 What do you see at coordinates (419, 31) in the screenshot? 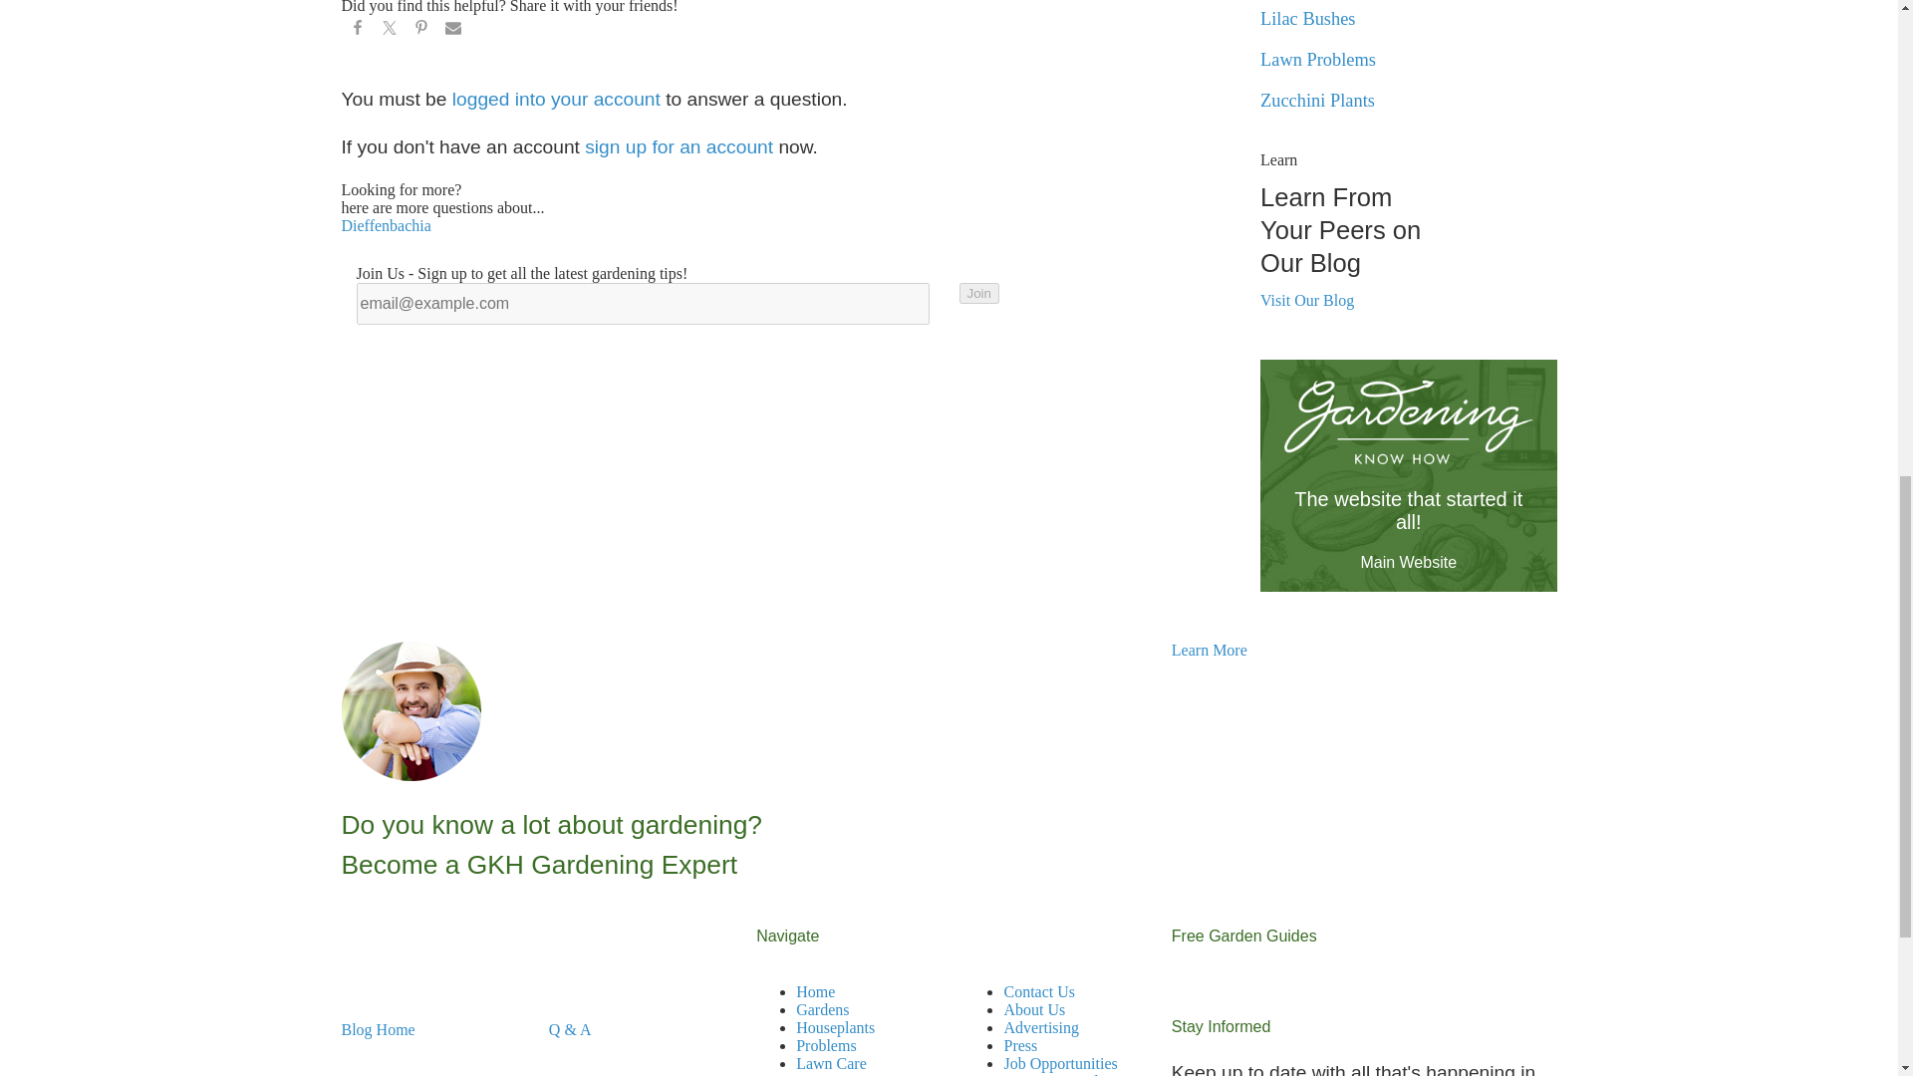
I see `Share on Pinterest` at bounding box center [419, 31].